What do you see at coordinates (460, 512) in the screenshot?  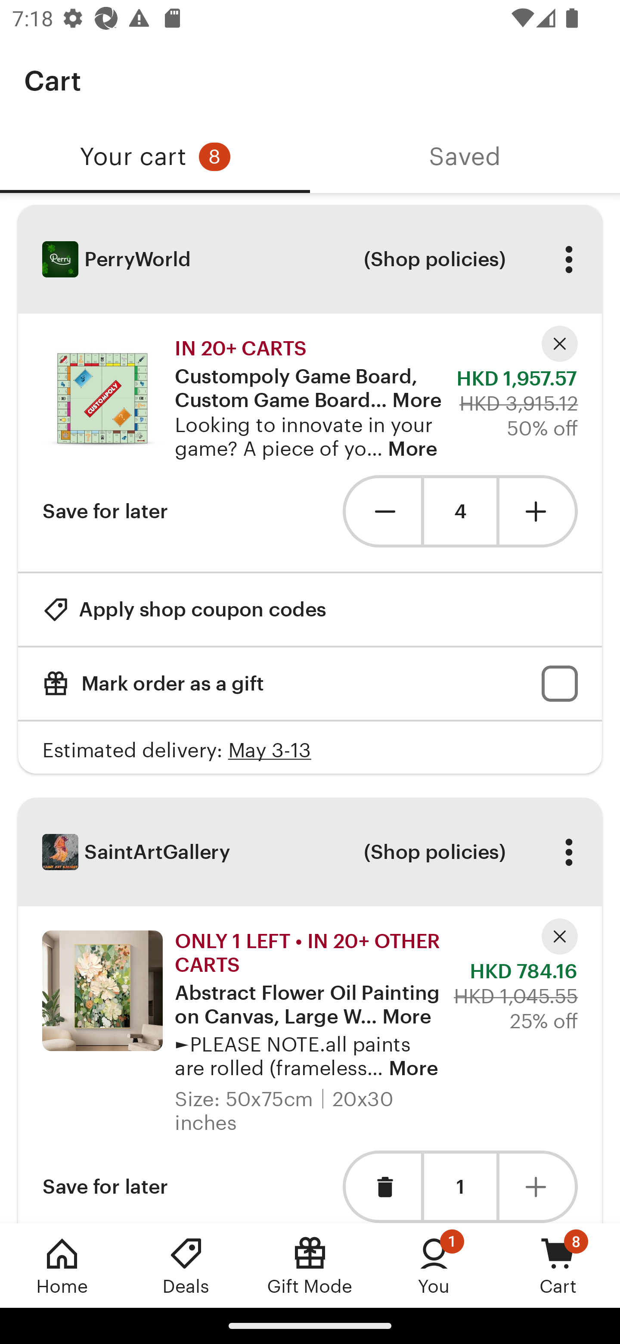 I see `4` at bounding box center [460, 512].